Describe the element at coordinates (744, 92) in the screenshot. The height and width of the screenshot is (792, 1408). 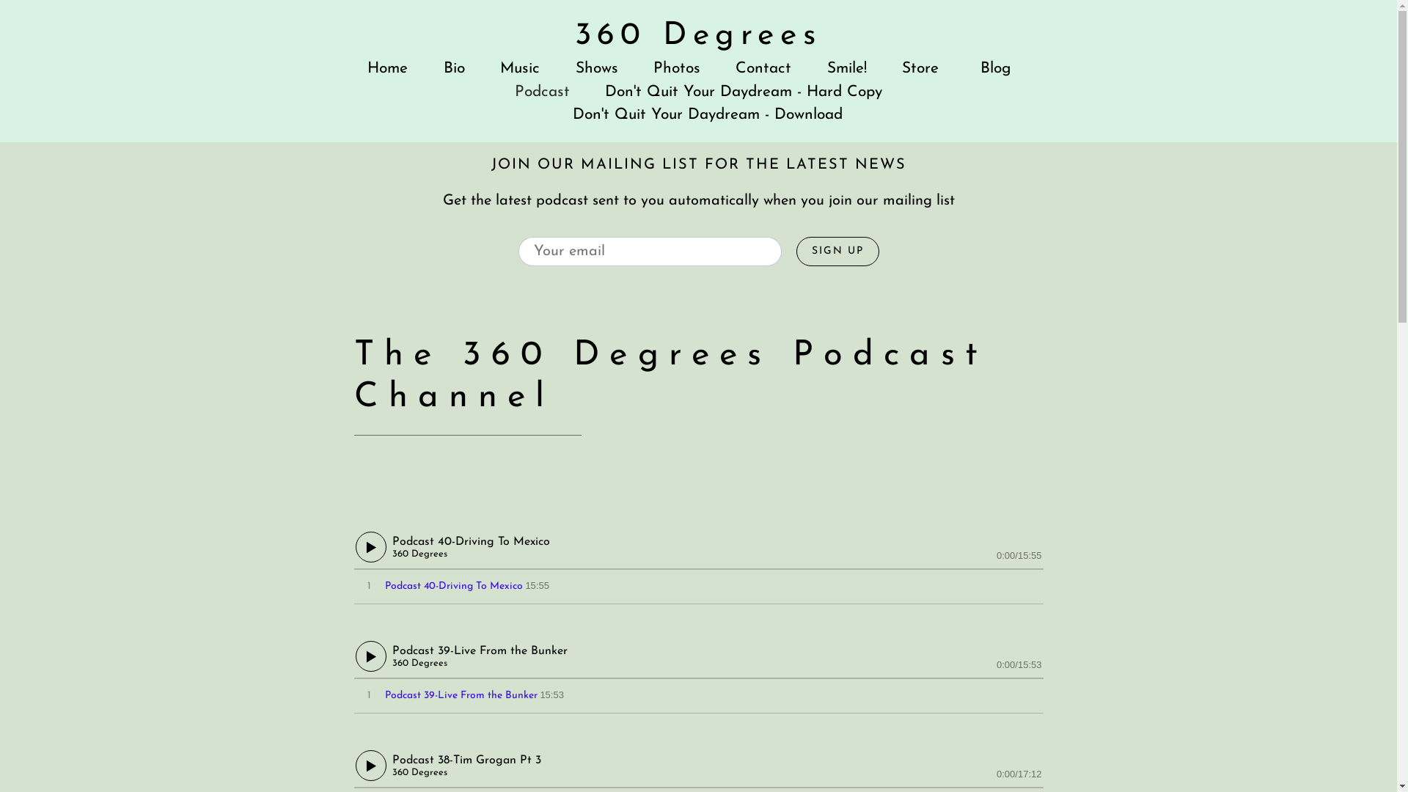
I see `Don't Quit Your Daydream - Hard Copy` at that location.